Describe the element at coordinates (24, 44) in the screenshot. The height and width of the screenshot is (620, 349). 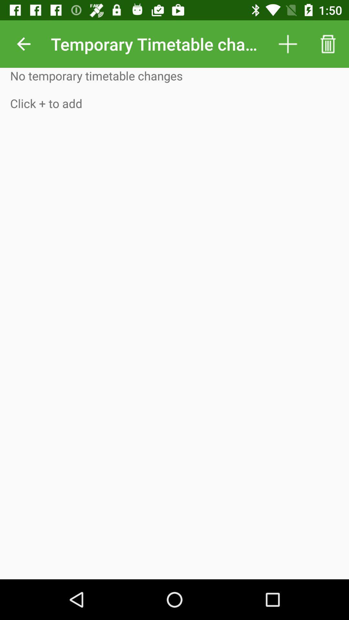
I see `select icon next to temporary timetable changes item` at that location.